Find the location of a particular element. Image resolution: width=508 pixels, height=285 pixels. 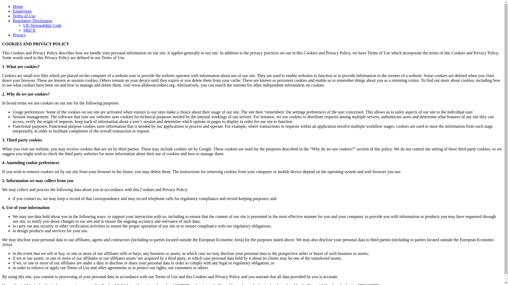

Home is located at coordinates (18, 6).